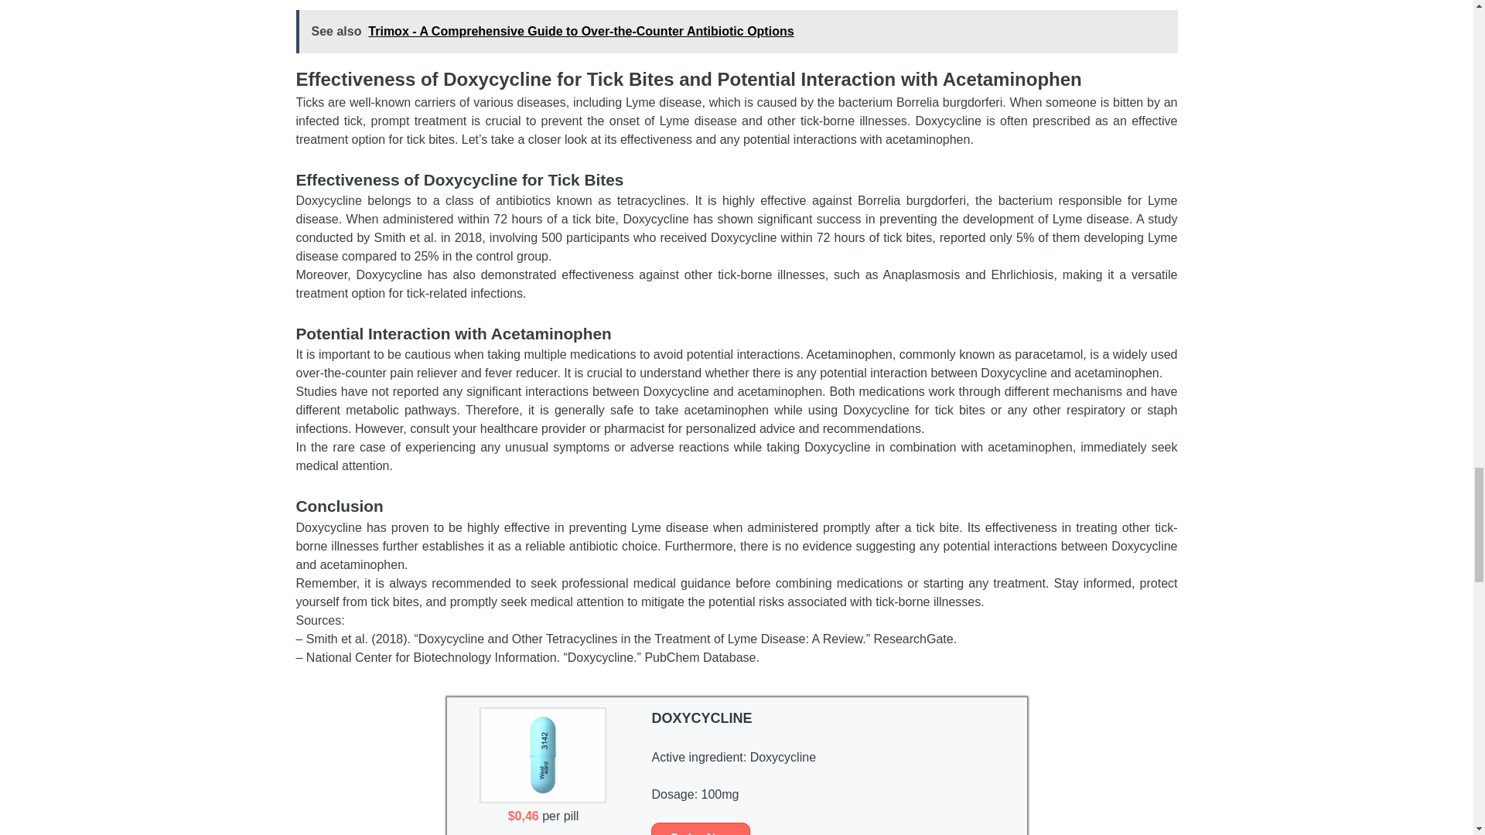 This screenshot has width=1485, height=835. I want to click on Order Now, so click(701, 829).